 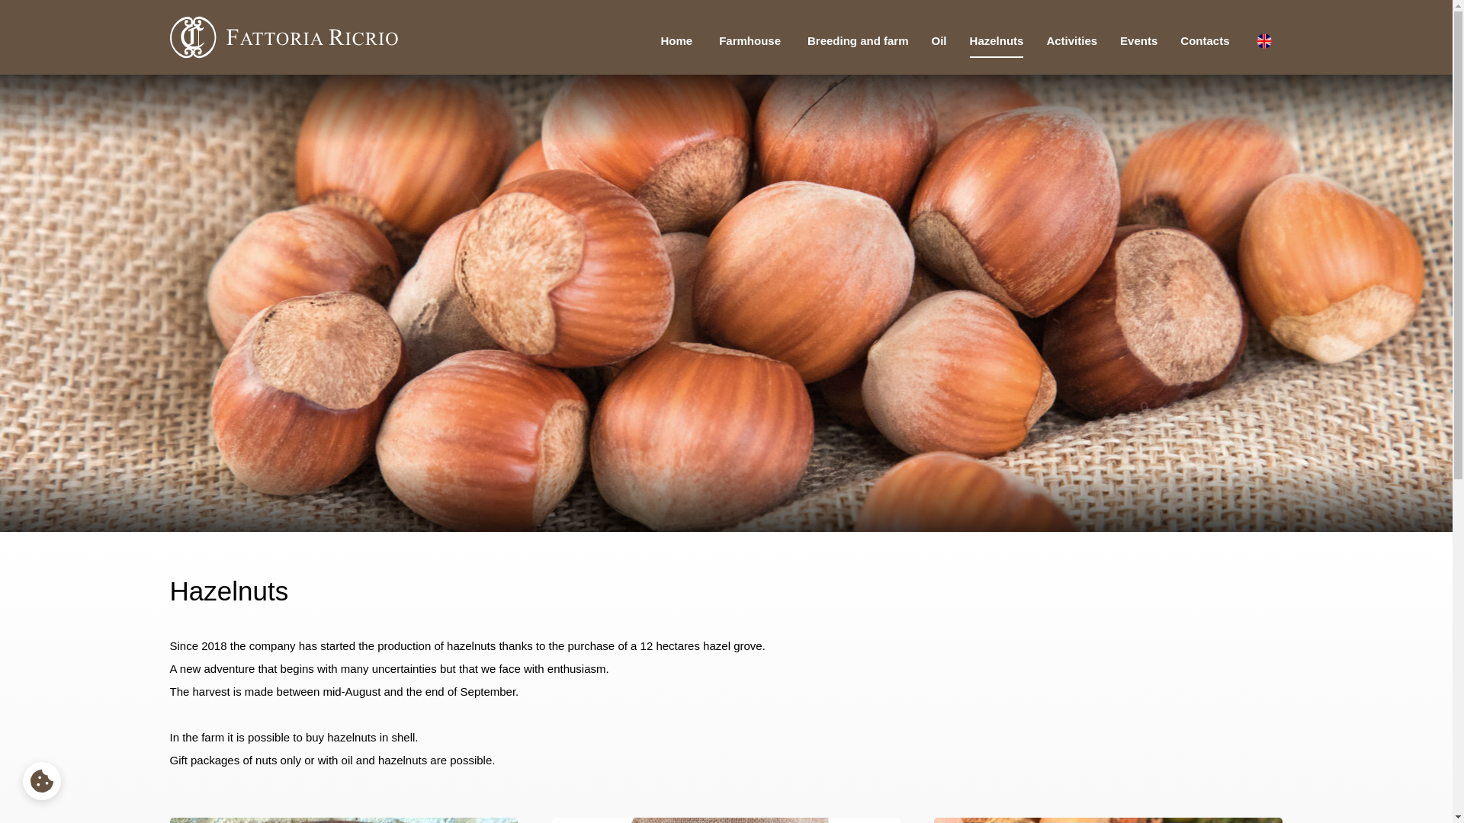 What do you see at coordinates (343, 820) in the screenshot?
I see `nocciole1` at bounding box center [343, 820].